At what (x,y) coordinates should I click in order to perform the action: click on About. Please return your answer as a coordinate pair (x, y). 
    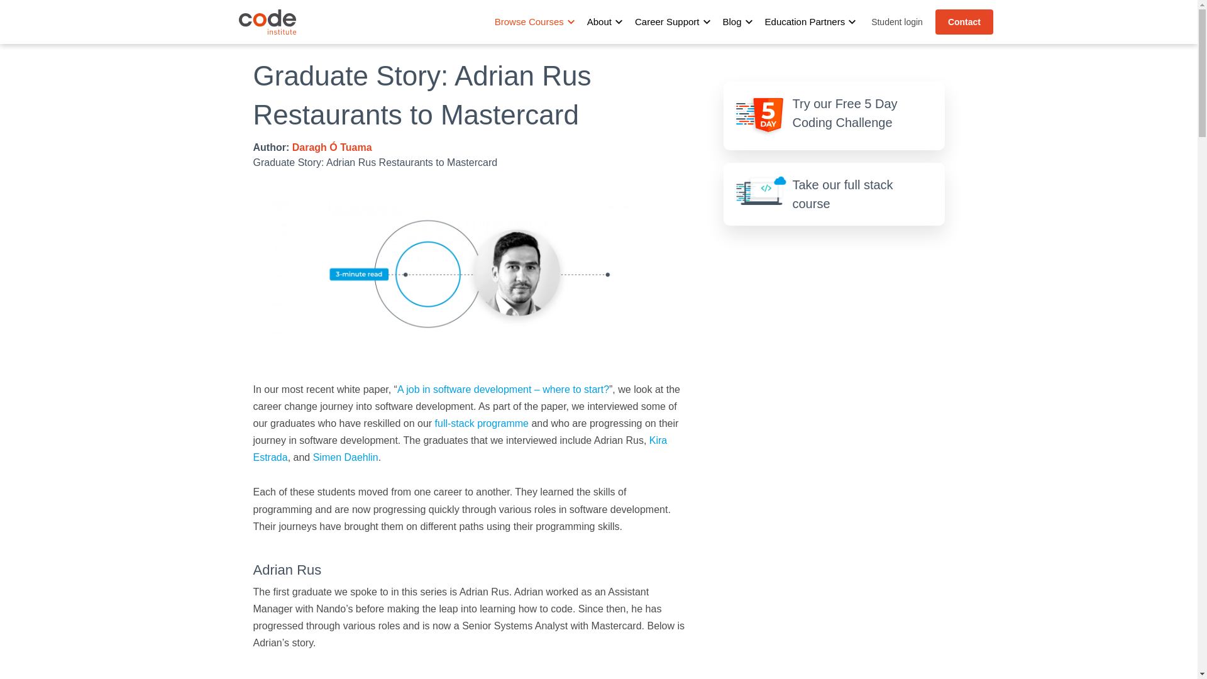
    Looking at the image, I should click on (599, 21).